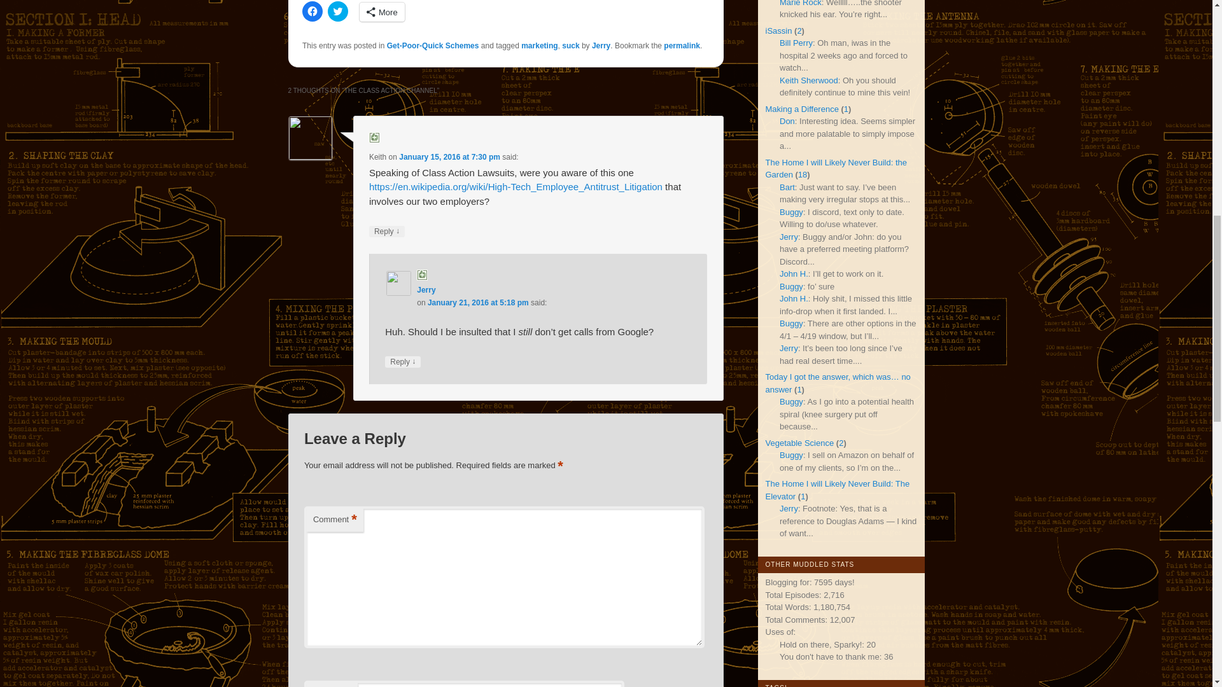 This screenshot has height=687, width=1222. What do you see at coordinates (479, 288) in the screenshot?
I see `January 21, 2016 at 5:18 pm` at bounding box center [479, 288].